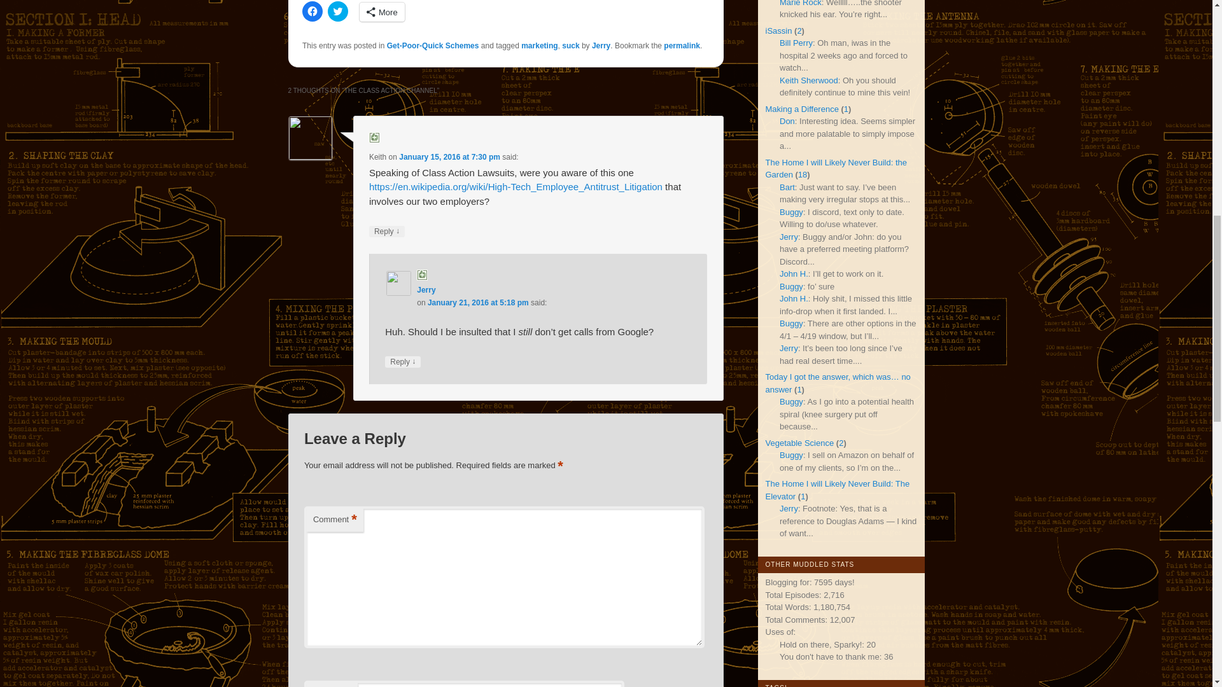 This screenshot has height=687, width=1222. What do you see at coordinates (479, 288) in the screenshot?
I see `January 21, 2016 at 5:18 pm` at bounding box center [479, 288].